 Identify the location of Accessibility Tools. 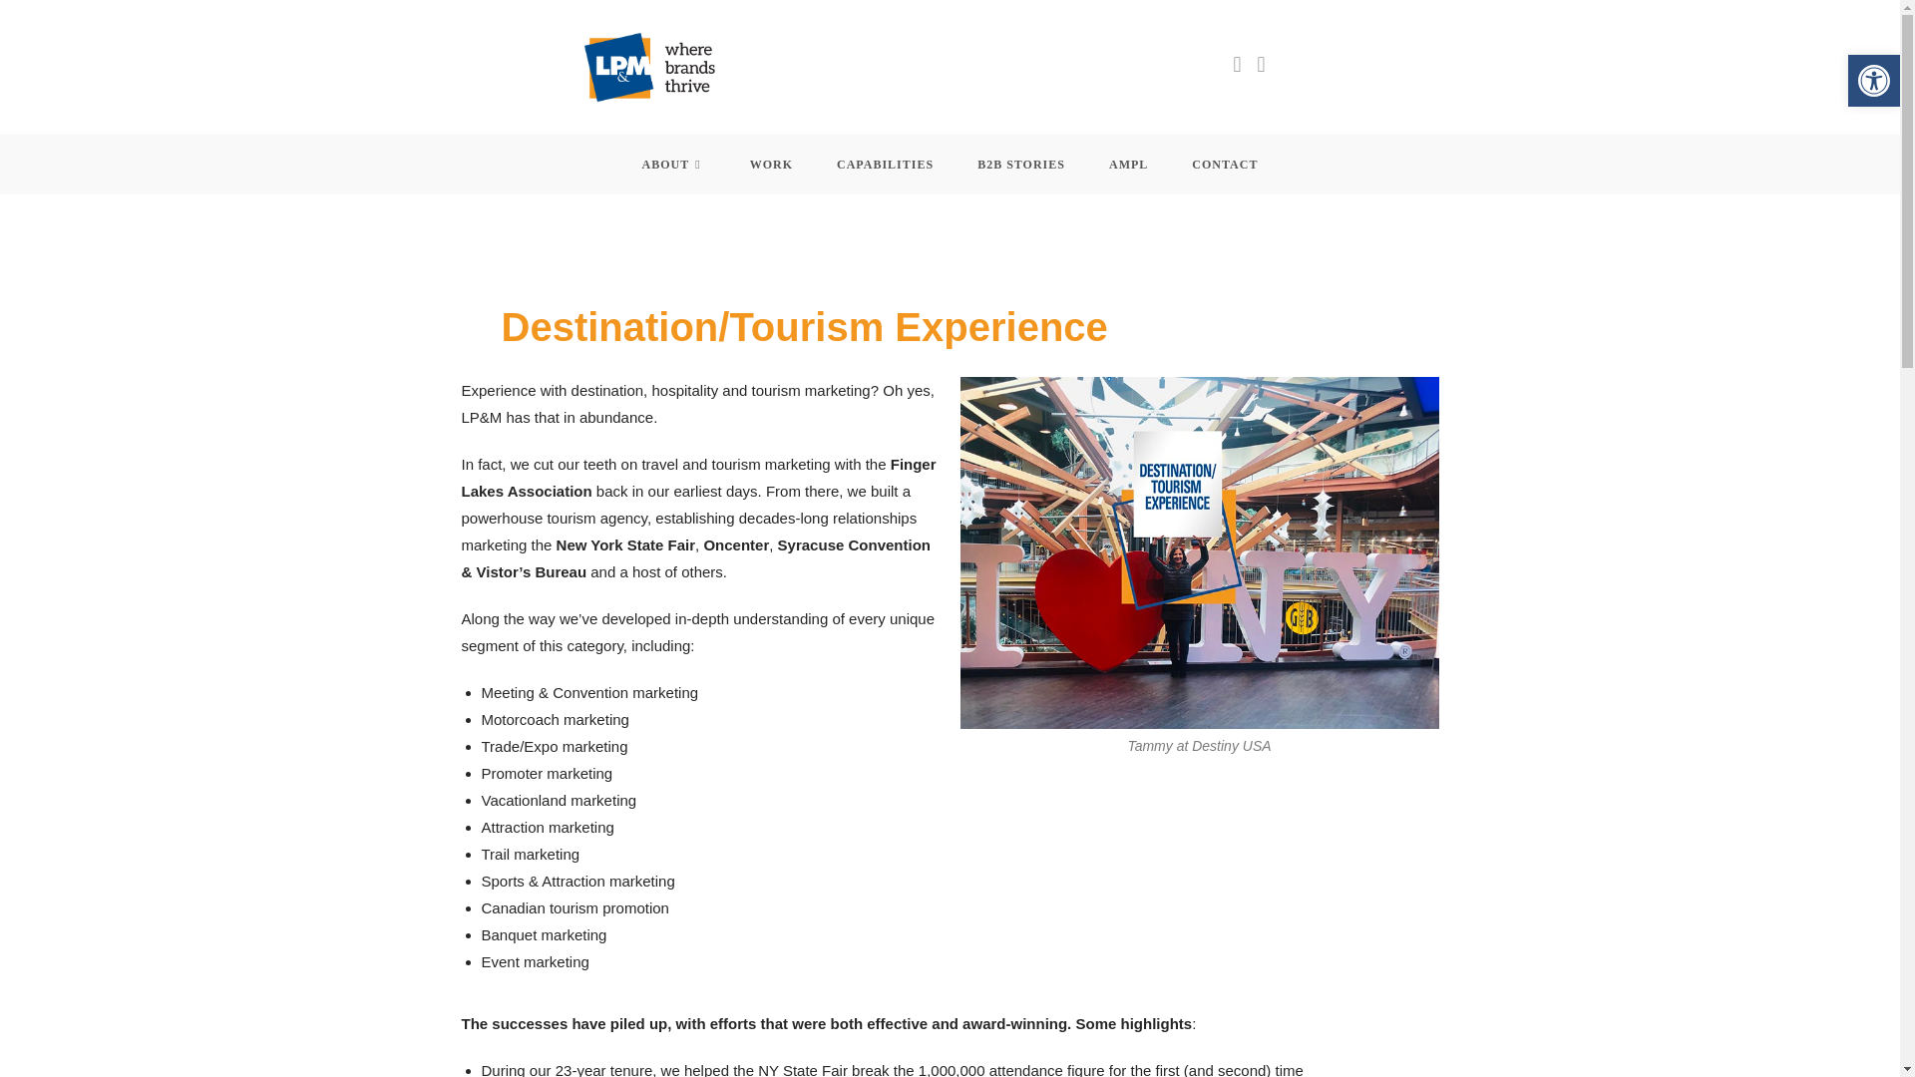
(1873, 80).